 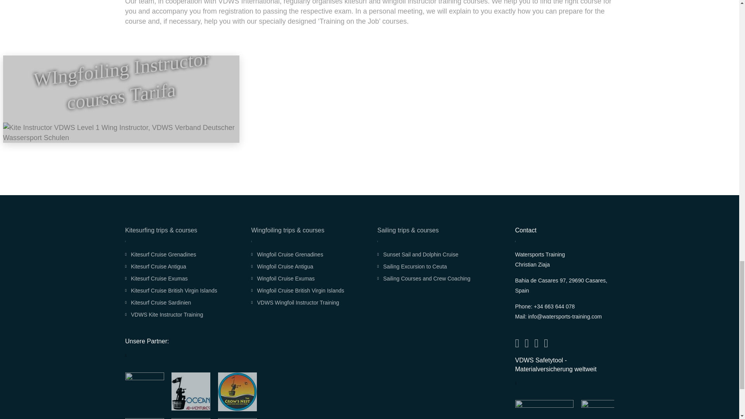 I want to click on VDWS Wingfoil Instructor Training, so click(x=295, y=303).